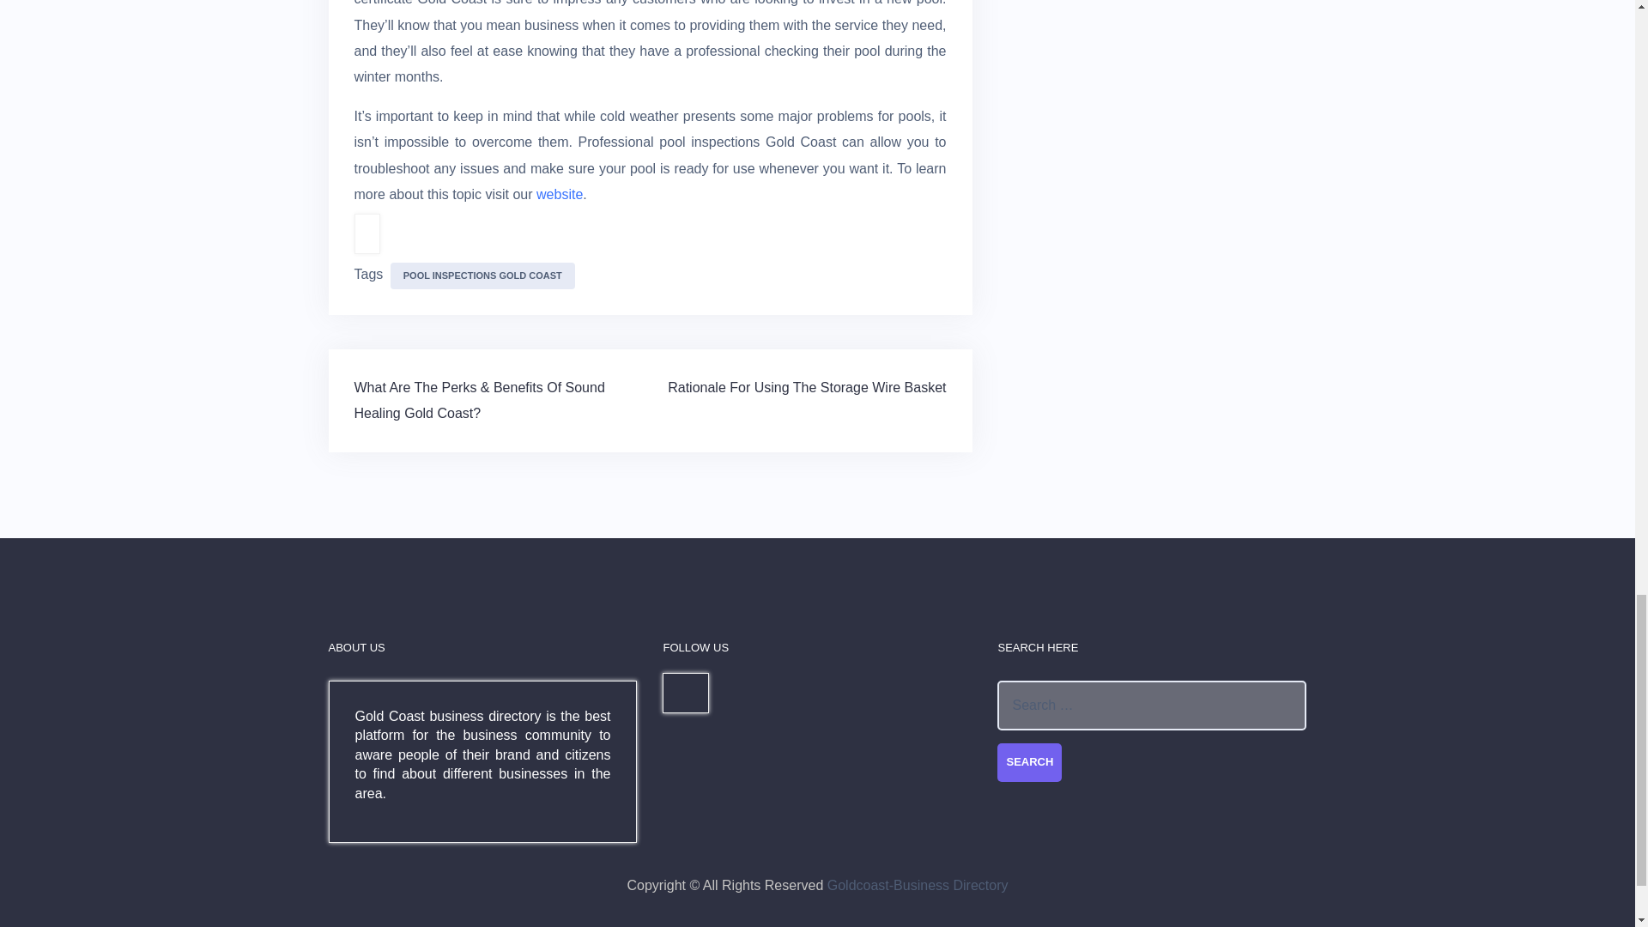 The height and width of the screenshot is (927, 1648). Describe the element at coordinates (482, 275) in the screenshot. I see `POOL INSPECTIONS GOLD COAST` at that location.